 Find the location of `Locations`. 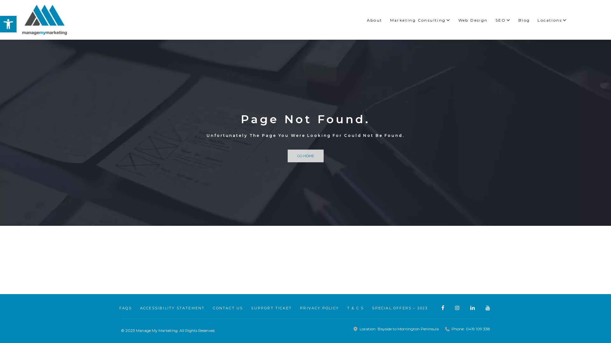

Locations is located at coordinates (552, 20).